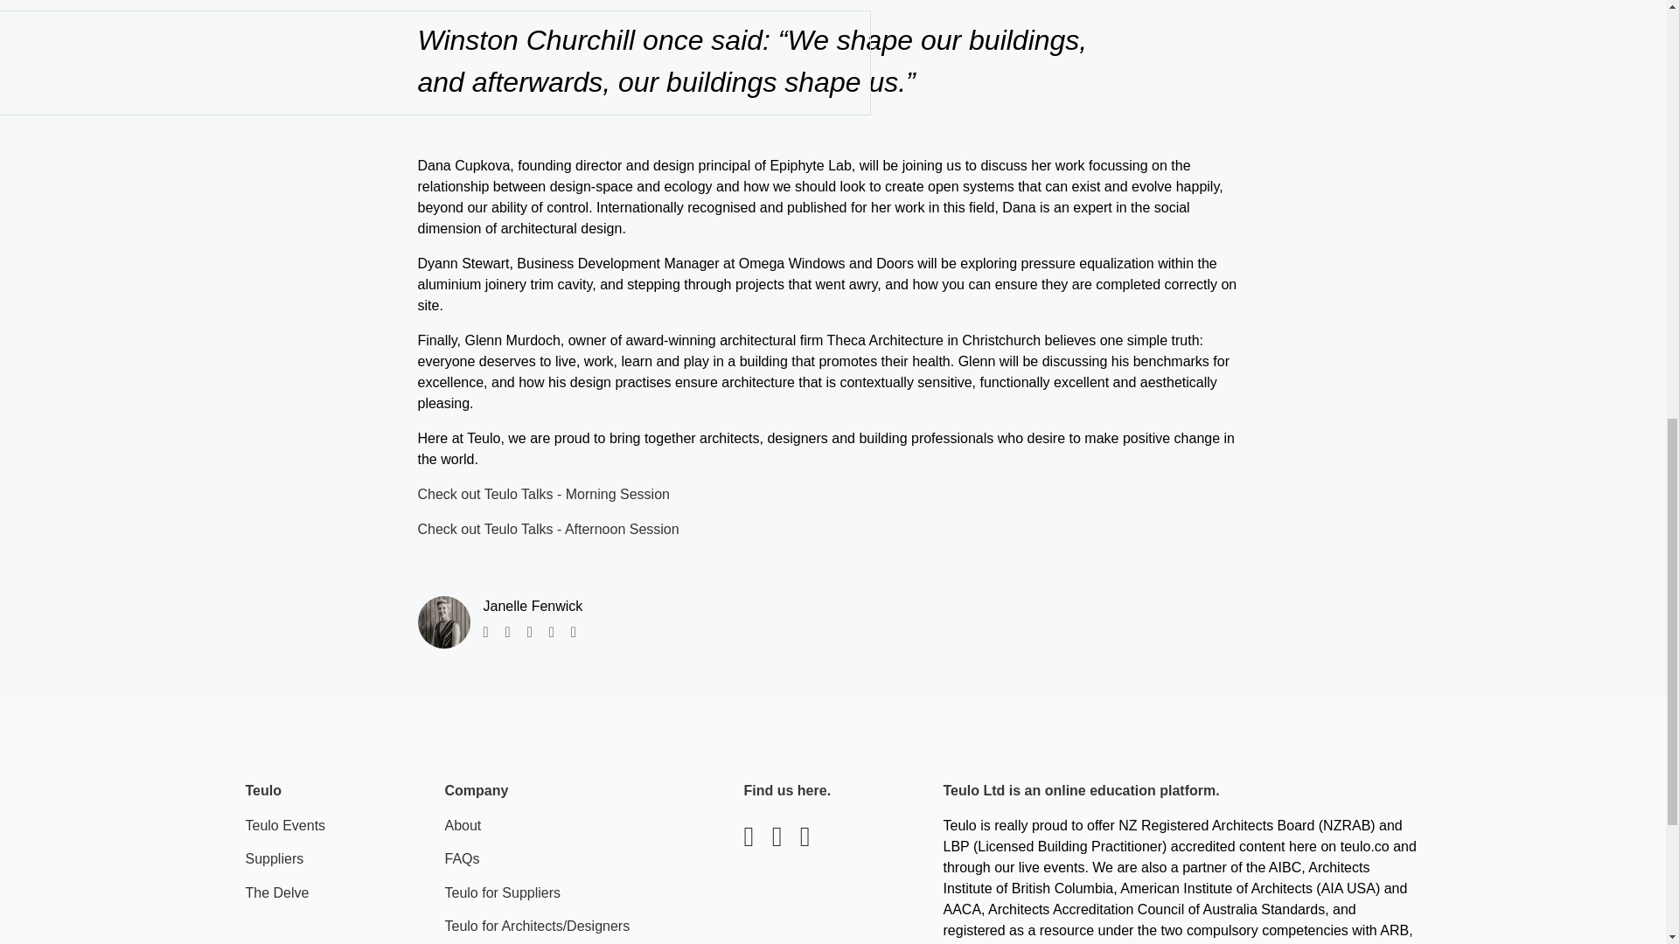 Image resolution: width=1679 pixels, height=944 pixels. What do you see at coordinates (285, 825) in the screenshot?
I see `Teulo Events` at bounding box center [285, 825].